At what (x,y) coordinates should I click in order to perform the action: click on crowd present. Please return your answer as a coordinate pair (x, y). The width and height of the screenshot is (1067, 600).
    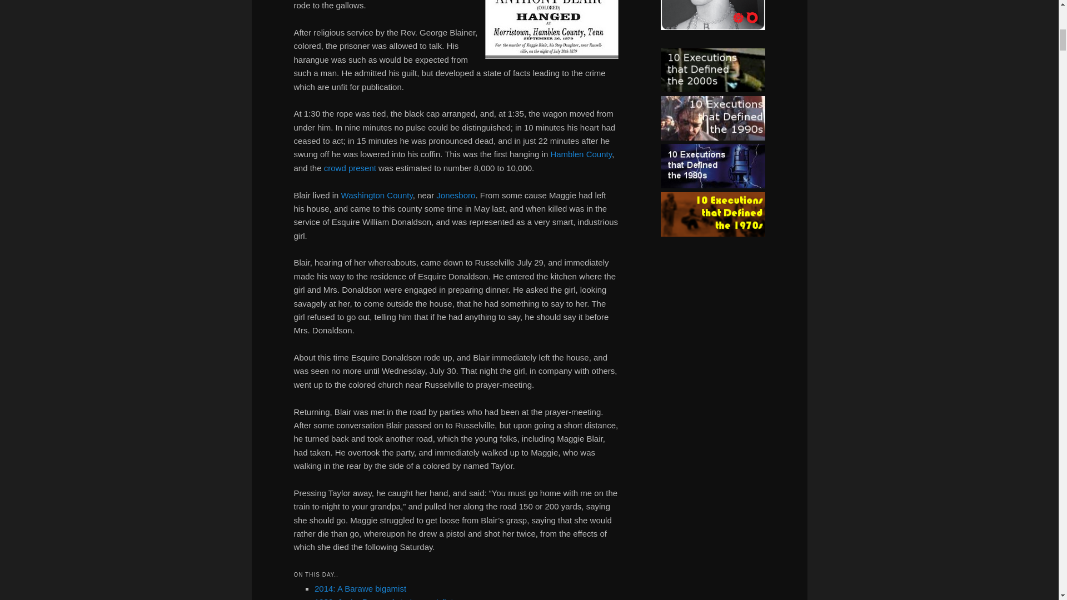
    Looking at the image, I should click on (350, 168).